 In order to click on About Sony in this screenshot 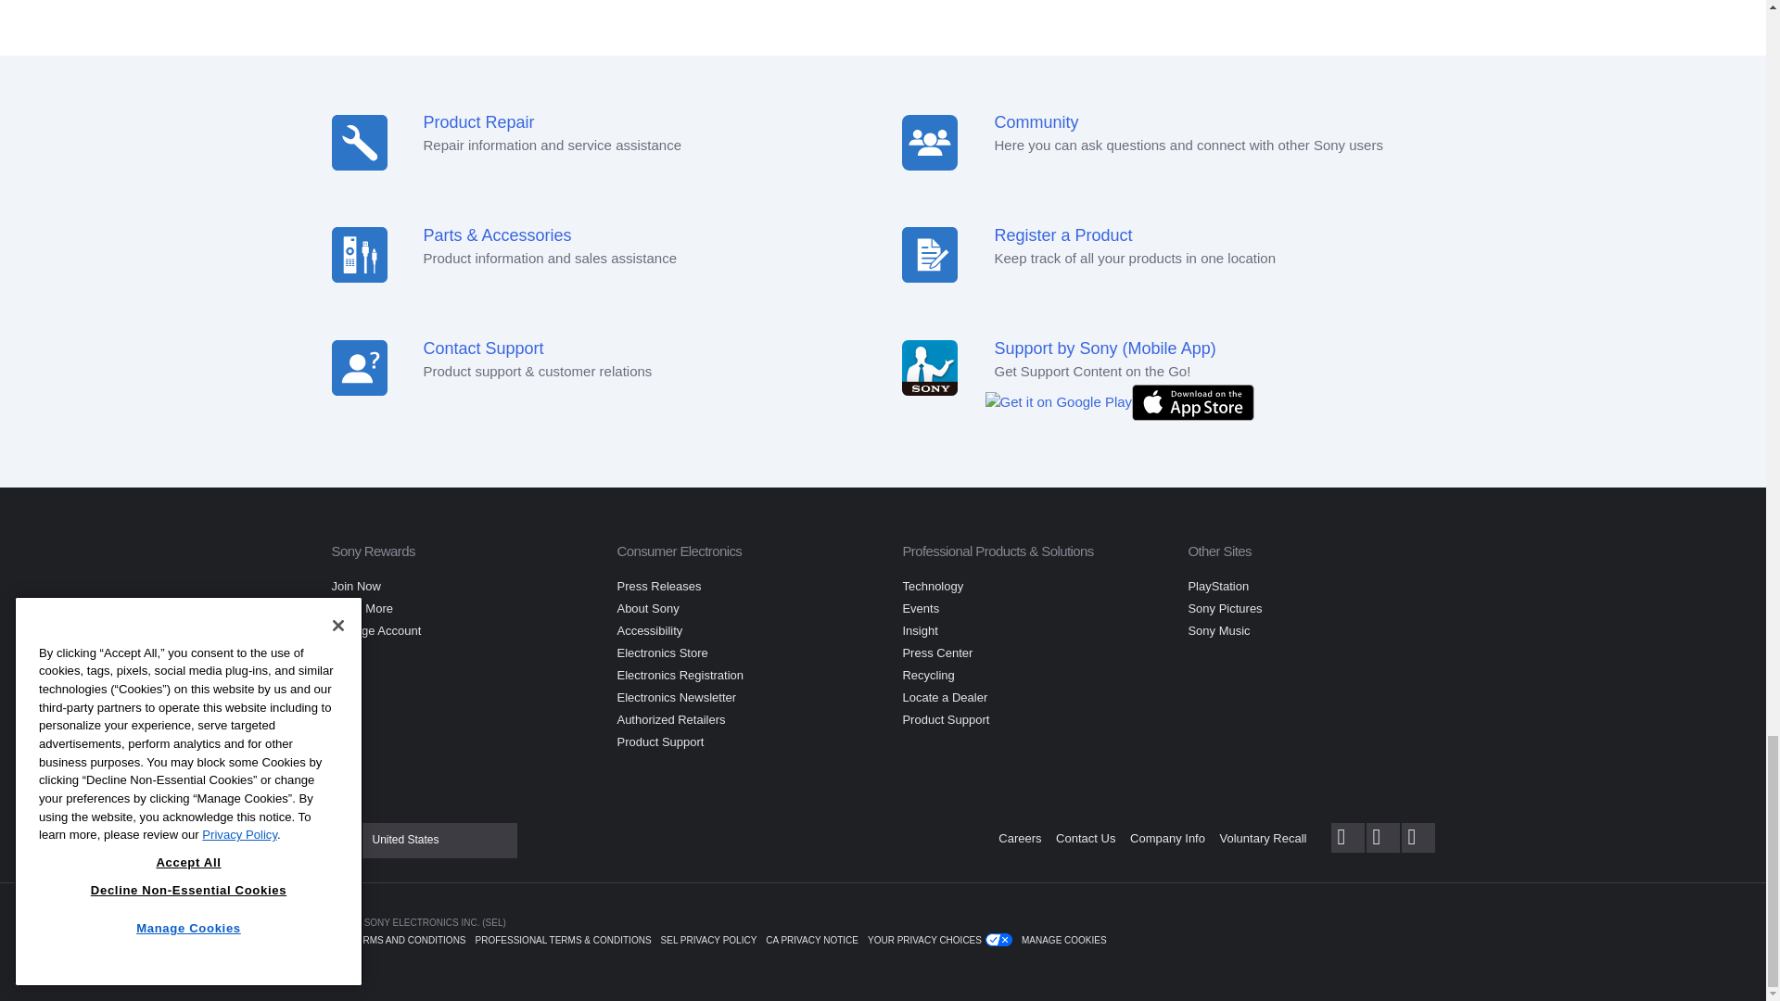, I will do `click(647, 608)`.